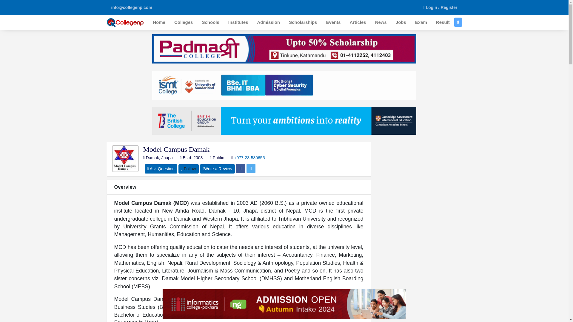  Describe the element at coordinates (268, 22) in the screenshot. I see `Admission` at that location.